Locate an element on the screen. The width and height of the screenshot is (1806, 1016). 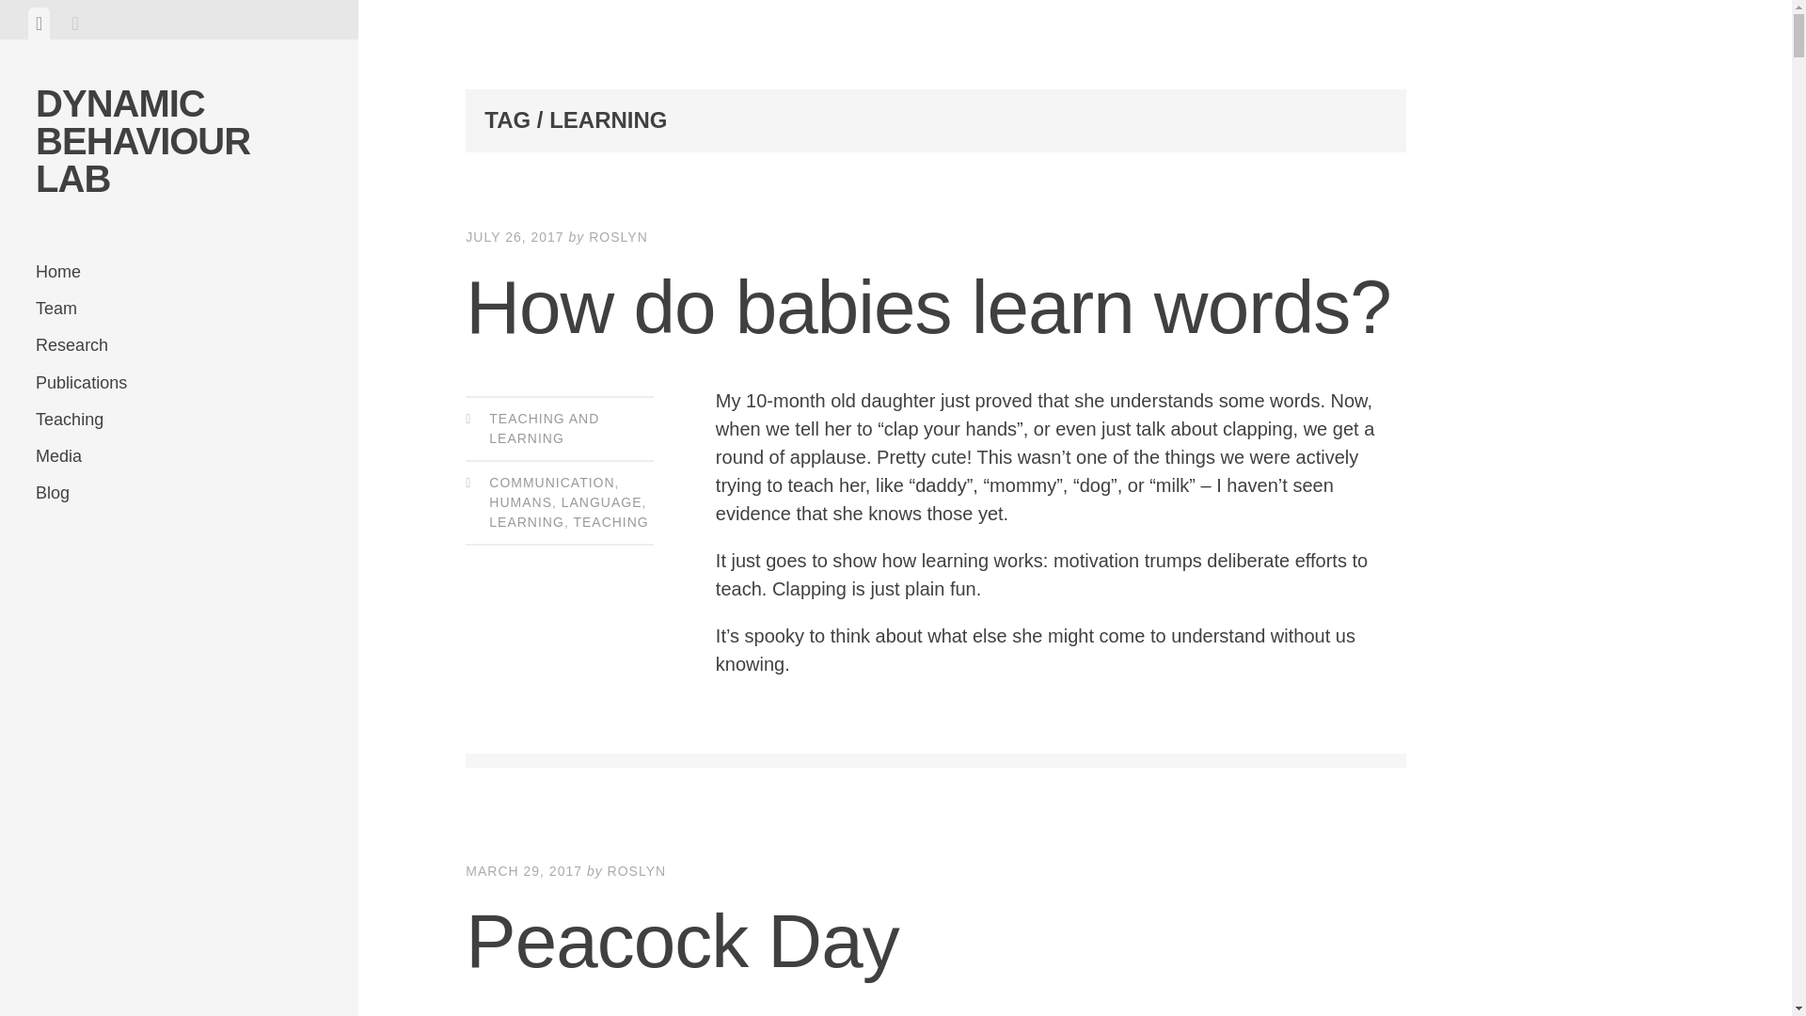
Publications is located at coordinates (179, 382).